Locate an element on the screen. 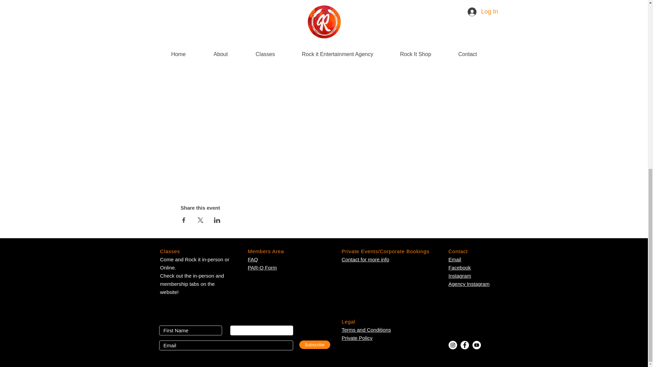 The width and height of the screenshot is (653, 367). Facebook is located at coordinates (469, 280).